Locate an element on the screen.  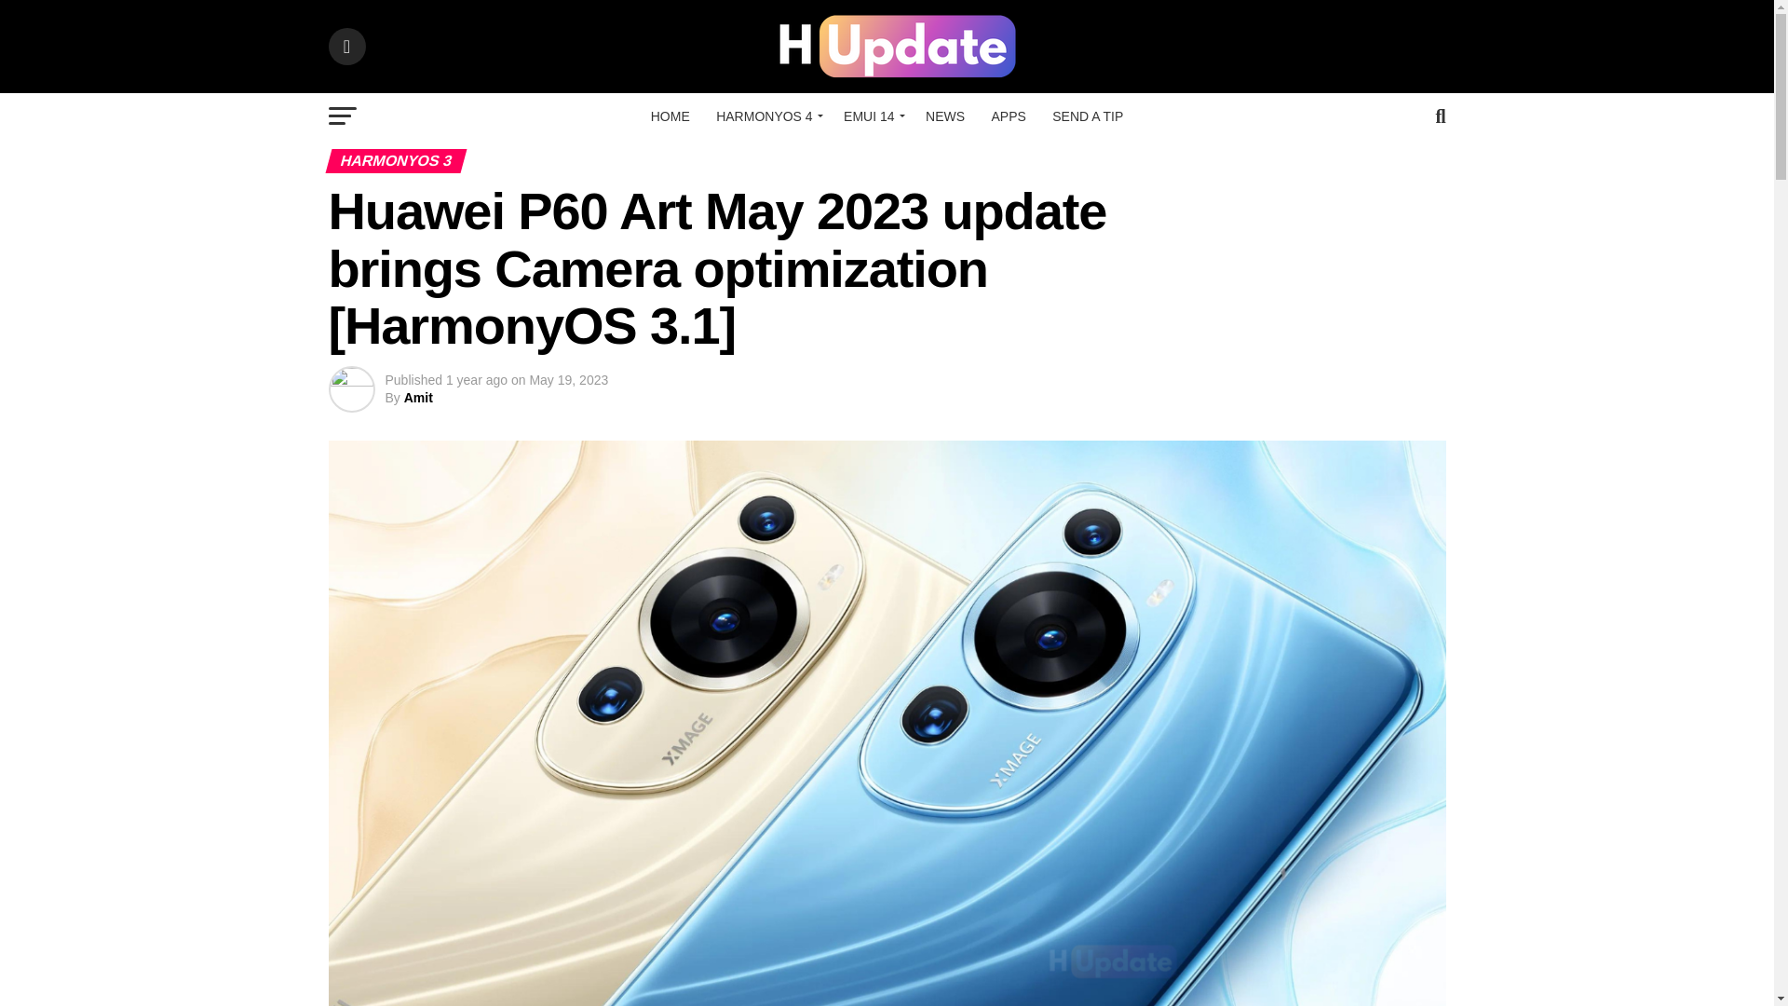
NEWS is located at coordinates (944, 116).